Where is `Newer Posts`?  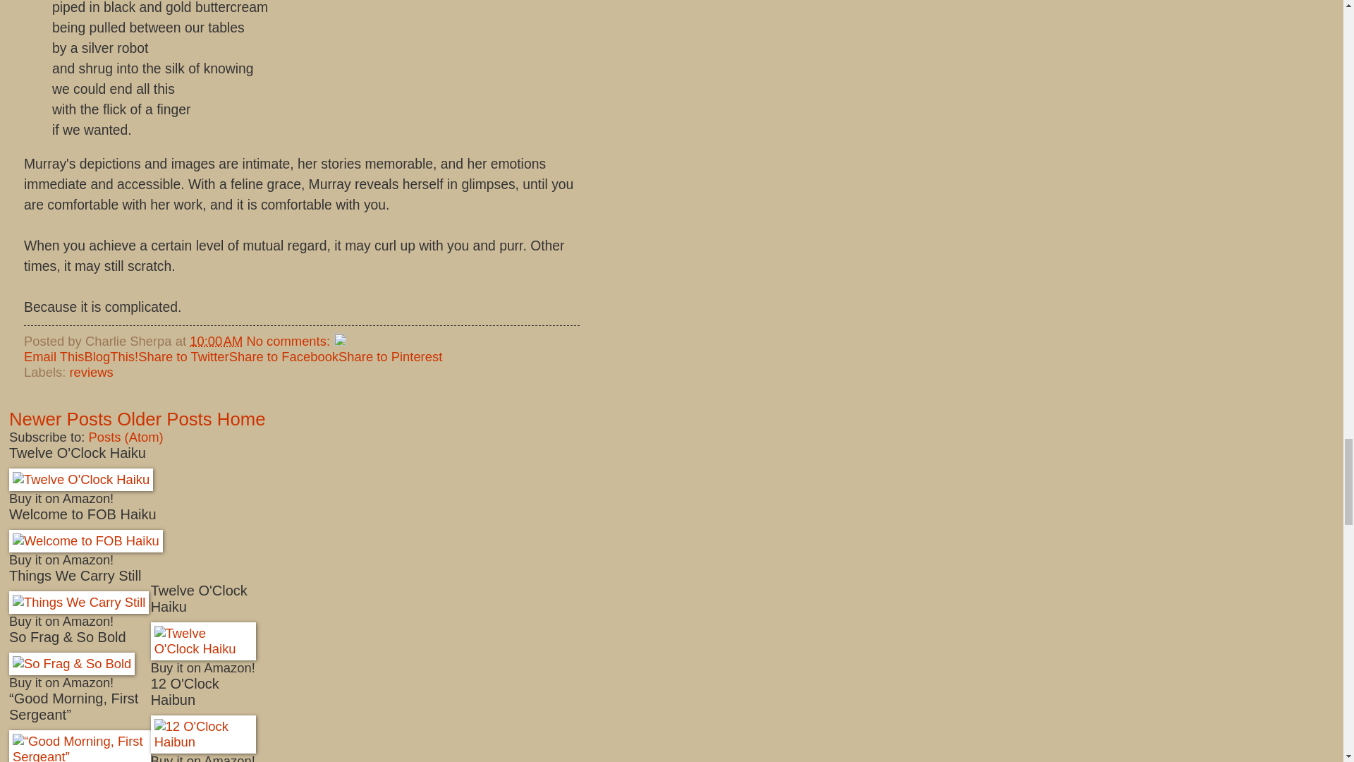
Newer Posts is located at coordinates (61, 419).